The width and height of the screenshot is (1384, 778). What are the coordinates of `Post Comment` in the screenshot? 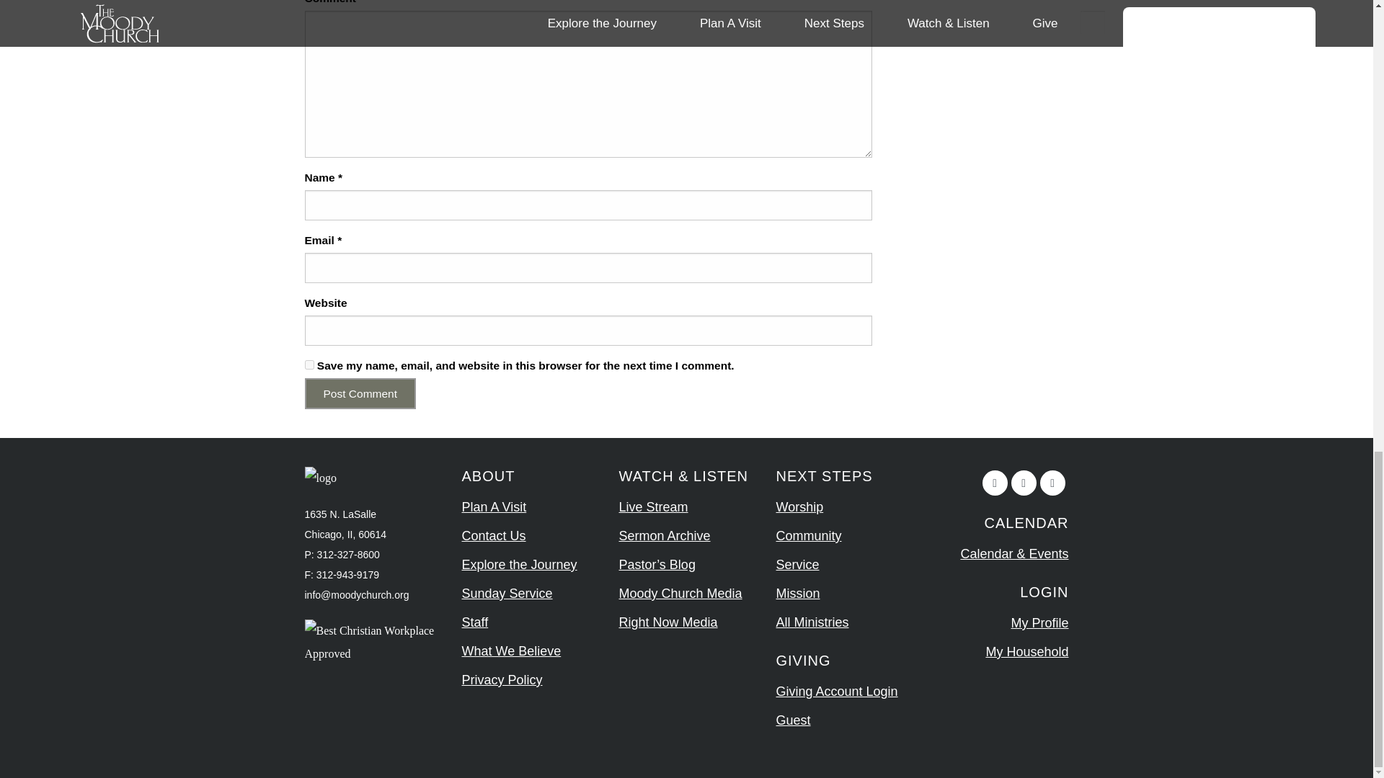 It's located at (360, 393).